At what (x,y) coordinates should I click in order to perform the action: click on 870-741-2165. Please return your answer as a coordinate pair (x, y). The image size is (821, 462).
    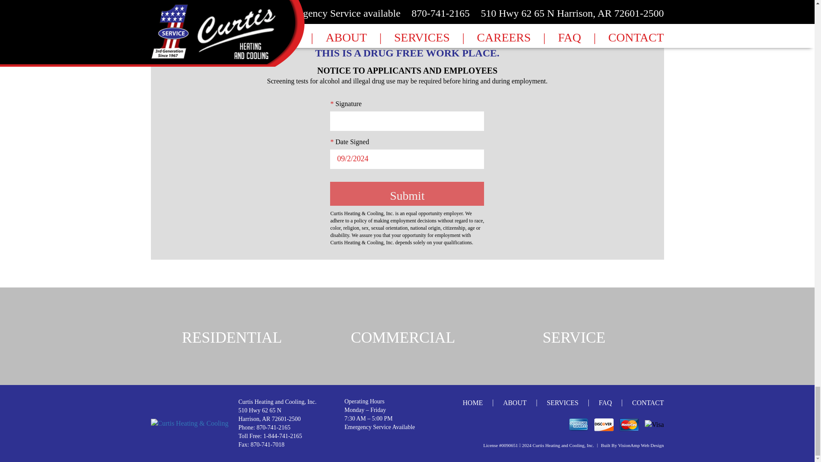
    Looking at the image, I should click on (273, 427).